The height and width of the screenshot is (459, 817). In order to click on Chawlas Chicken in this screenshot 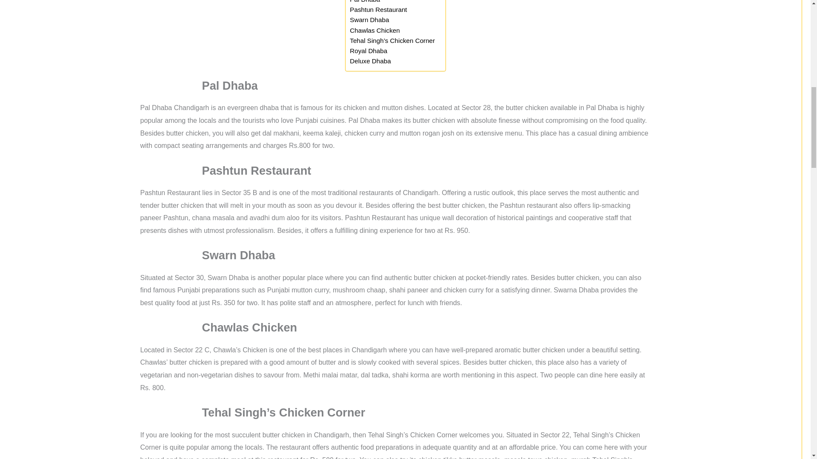, I will do `click(374, 31)`.